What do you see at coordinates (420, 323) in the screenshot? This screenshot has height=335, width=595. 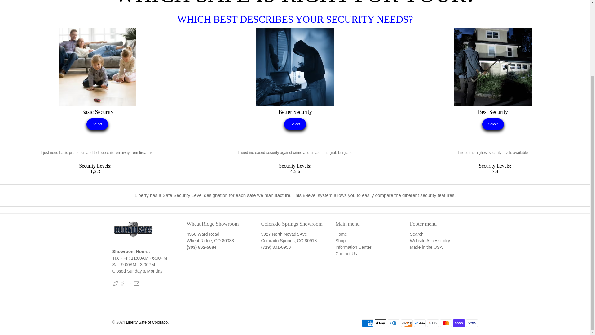 I see `Meta Pay` at bounding box center [420, 323].